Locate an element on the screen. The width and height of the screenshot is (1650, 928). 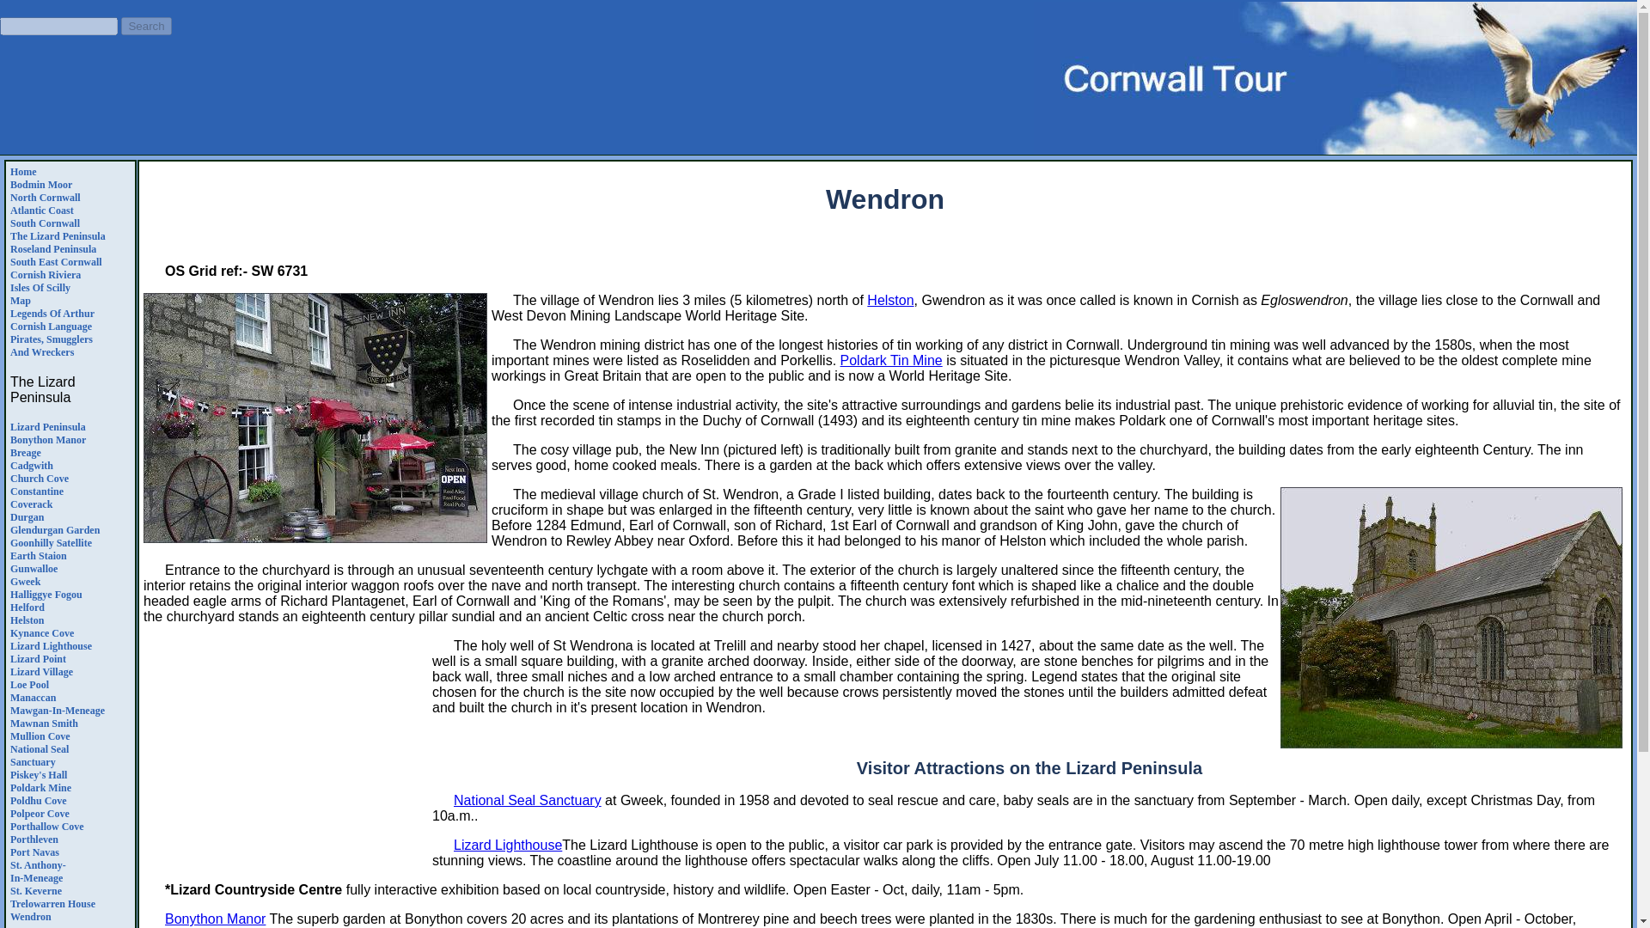
Cadgwith is located at coordinates (31, 465).